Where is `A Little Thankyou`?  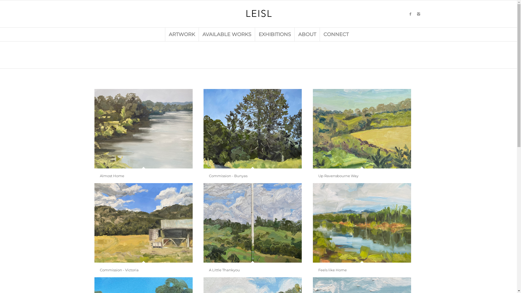
A Little Thankyou is located at coordinates (224, 270).